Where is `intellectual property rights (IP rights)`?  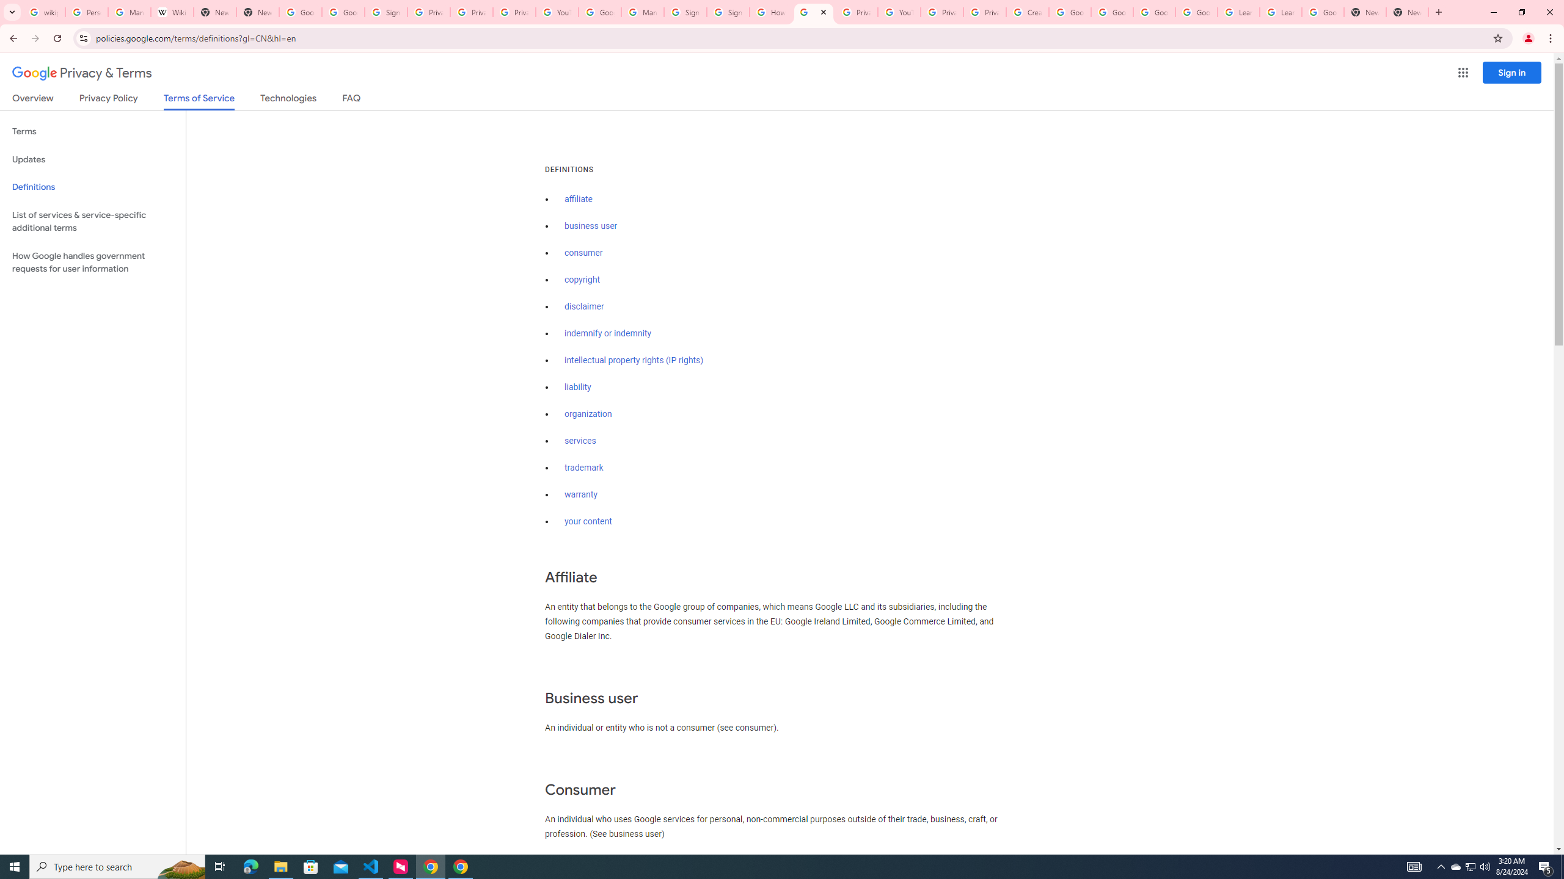 intellectual property rights (IP rights) is located at coordinates (634, 360).